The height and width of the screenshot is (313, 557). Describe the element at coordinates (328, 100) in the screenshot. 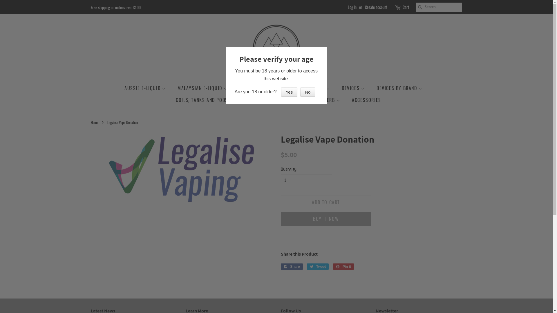

I see `DRY HERB` at that location.